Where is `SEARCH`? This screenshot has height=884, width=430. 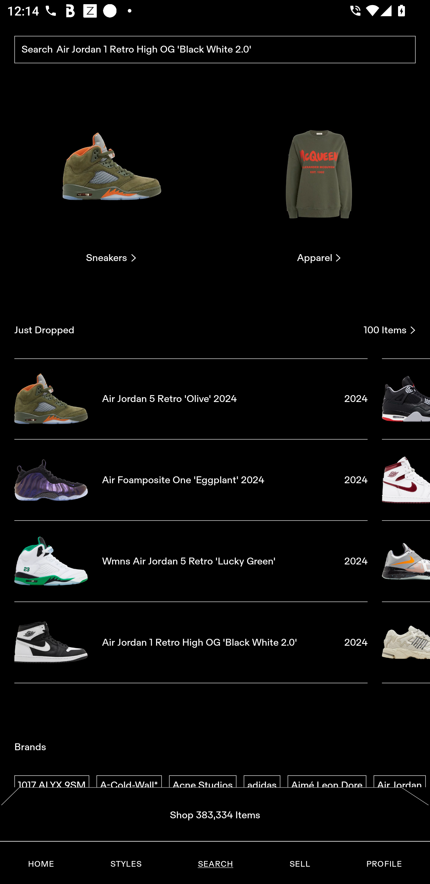 SEARCH is located at coordinates (215, 864).